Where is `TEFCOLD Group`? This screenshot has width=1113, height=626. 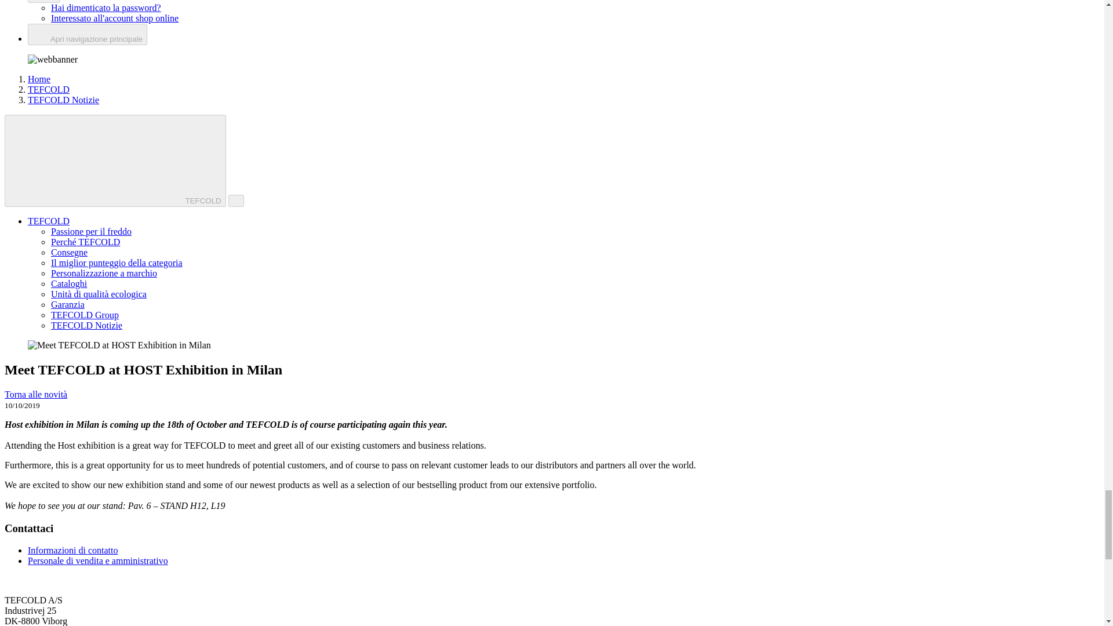 TEFCOLD Group is located at coordinates (85, 314).